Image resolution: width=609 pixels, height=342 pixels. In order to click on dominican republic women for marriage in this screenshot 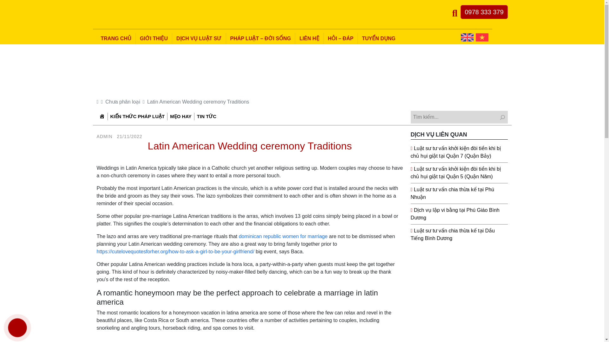, I will do `click(283, 236)`.